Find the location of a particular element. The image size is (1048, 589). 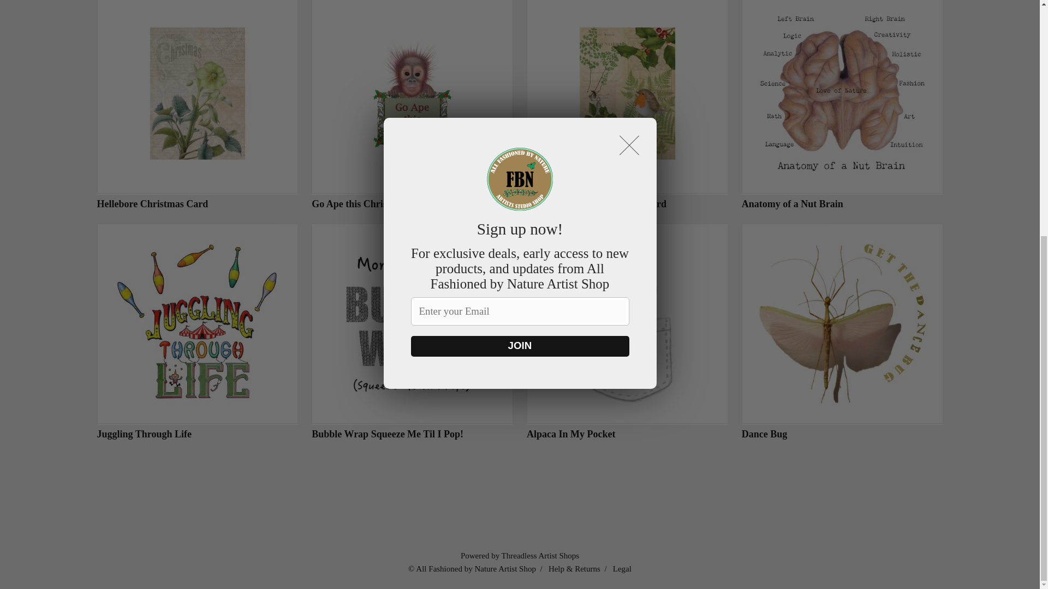

Anatomy of a Nut Brain is located at coordinates (843, 105).